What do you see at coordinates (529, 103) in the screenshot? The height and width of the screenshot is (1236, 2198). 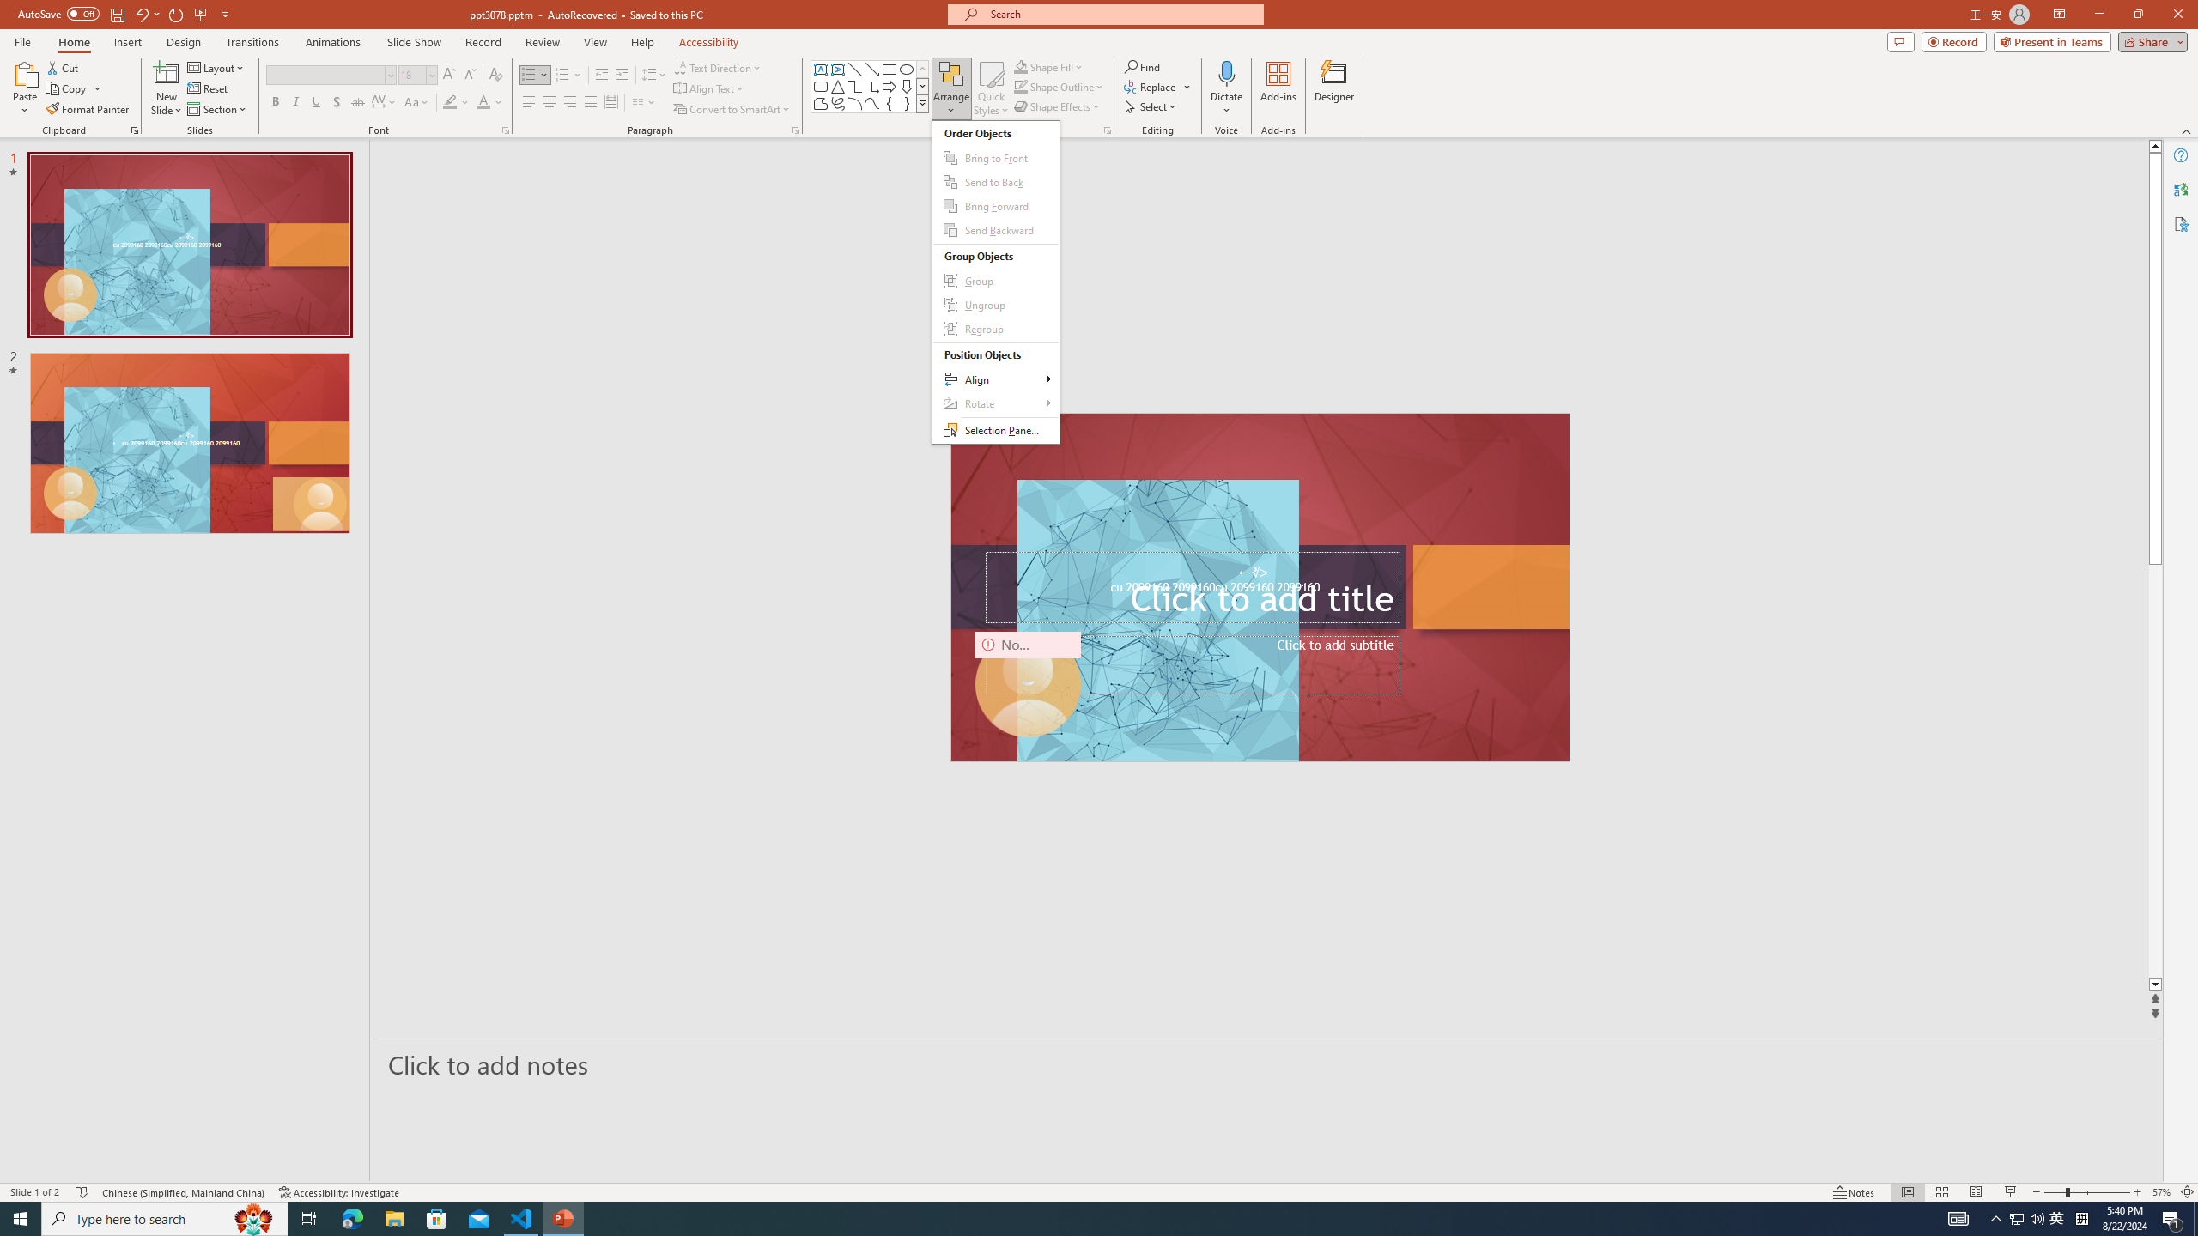 I see `Align Left` at bounding box center [529, 103].